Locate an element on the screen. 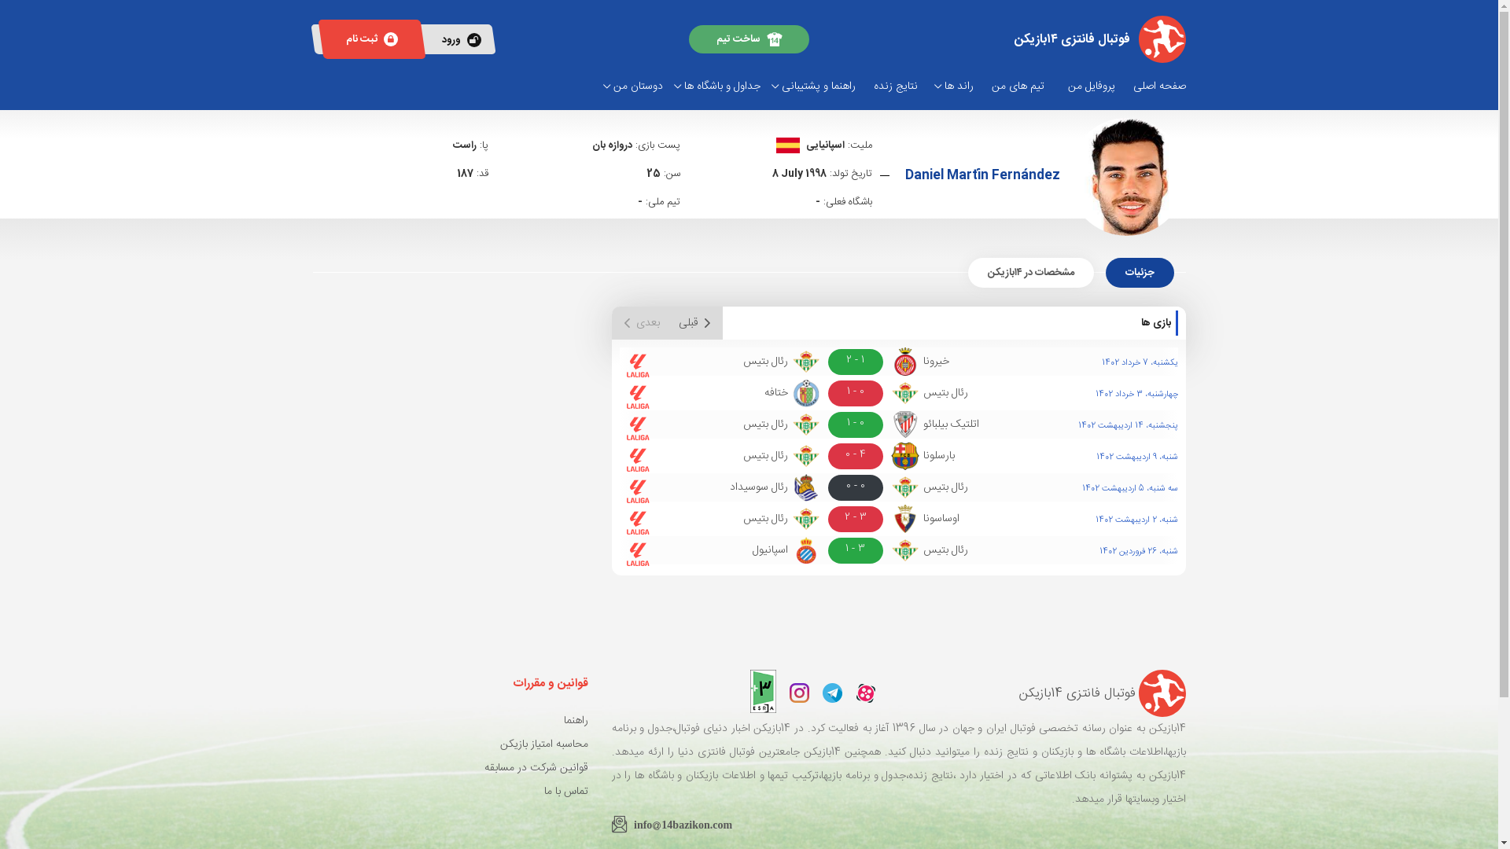  info14bazikon.com is located at coordinates (672, 822).